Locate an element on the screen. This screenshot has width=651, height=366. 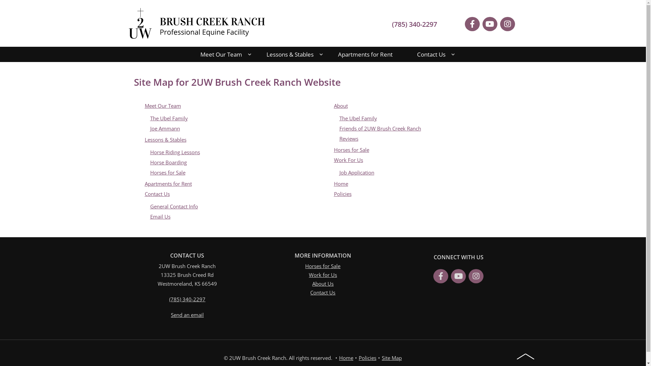
Contact Us is located at coordinates (323, 292).